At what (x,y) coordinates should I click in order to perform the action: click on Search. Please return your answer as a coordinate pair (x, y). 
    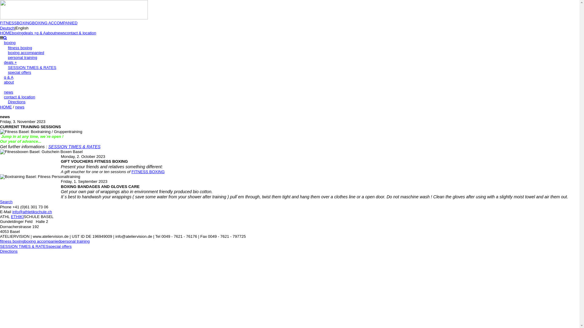
    Looking at the image, I should click on (6, 202).